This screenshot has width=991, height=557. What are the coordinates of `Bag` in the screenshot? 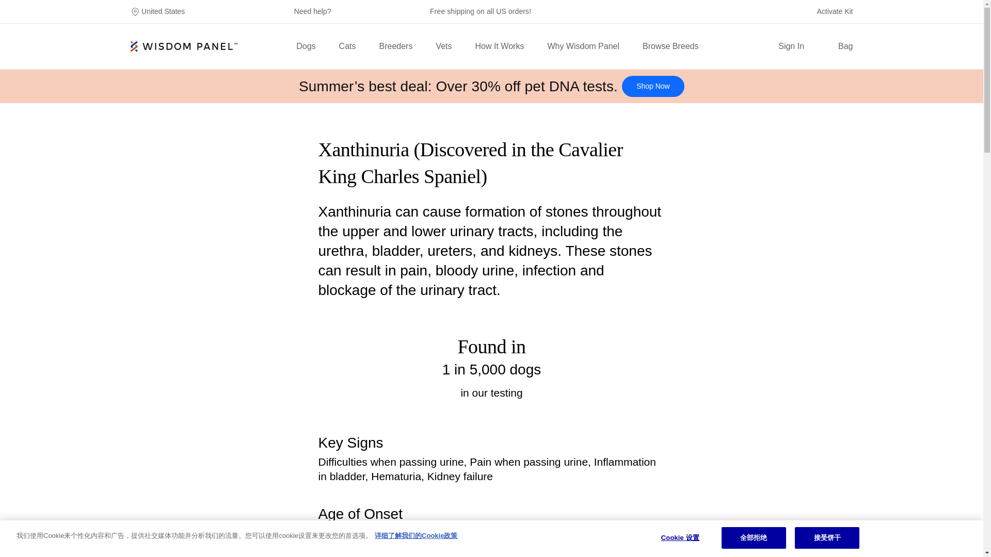 It's located at (838, 46).